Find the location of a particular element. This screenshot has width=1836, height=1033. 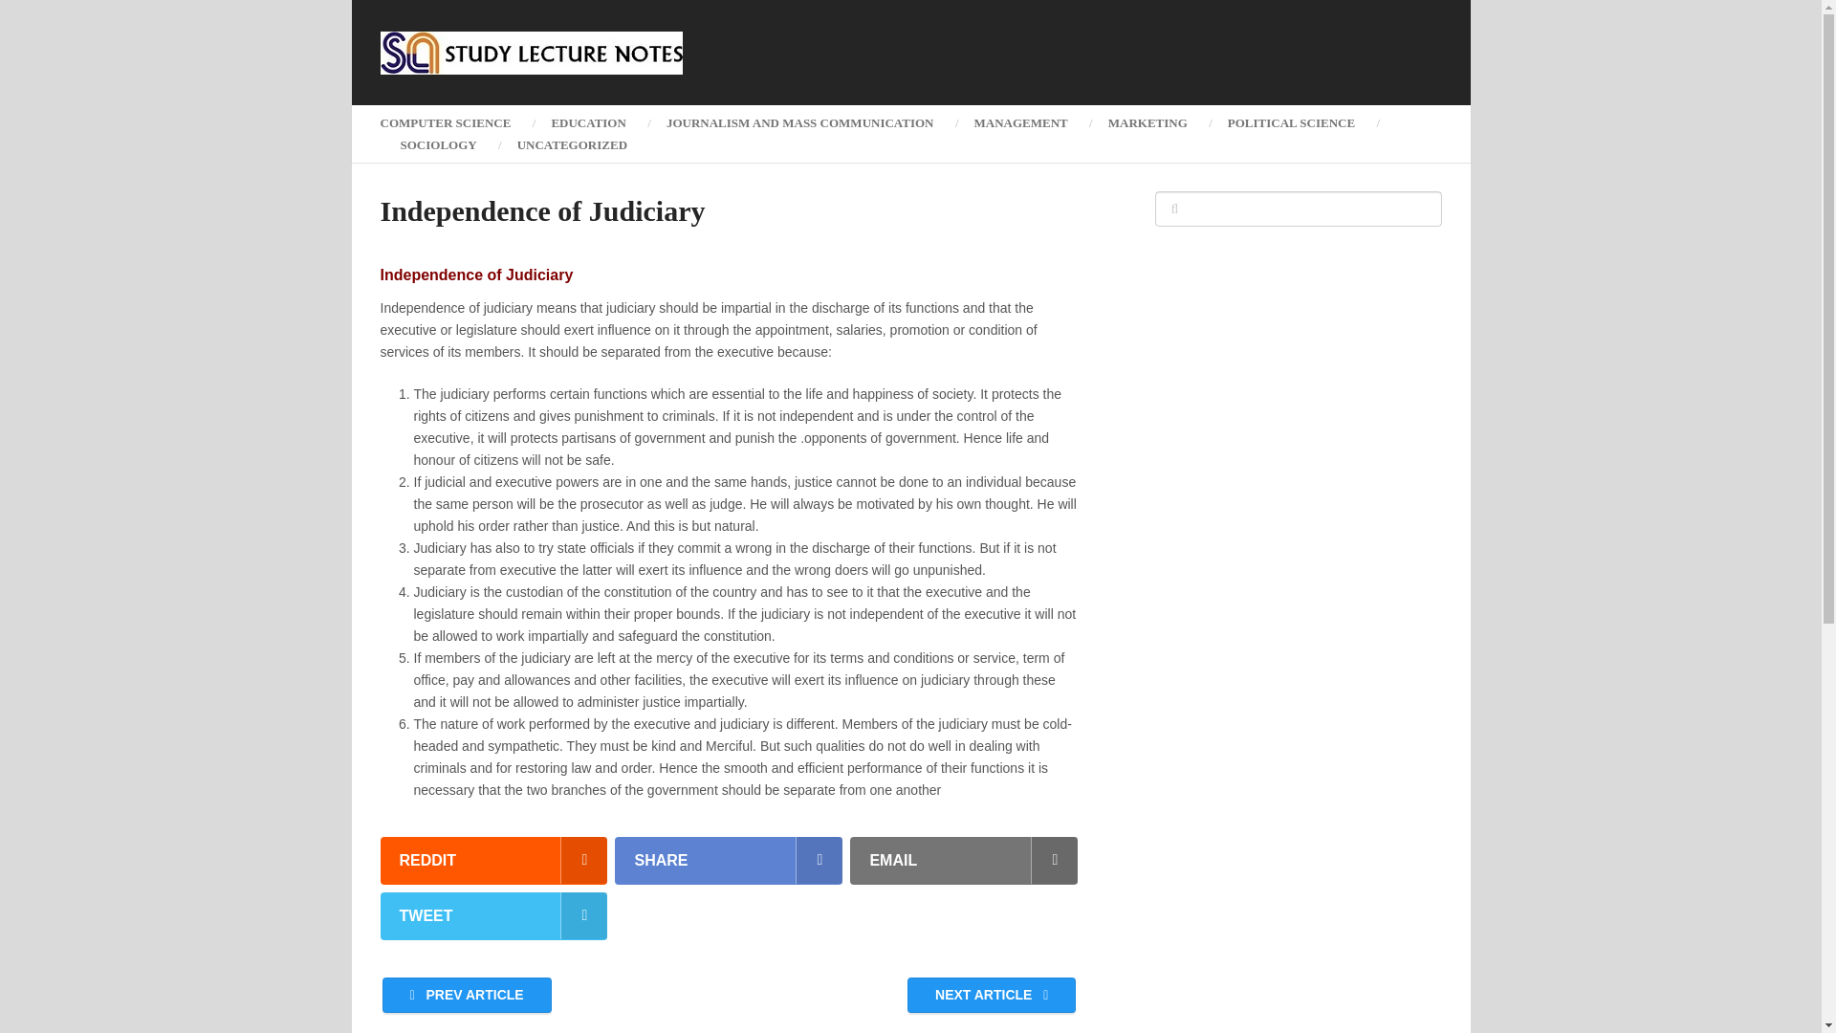

MANAGEMENT is located at coordinates (1021, 122).